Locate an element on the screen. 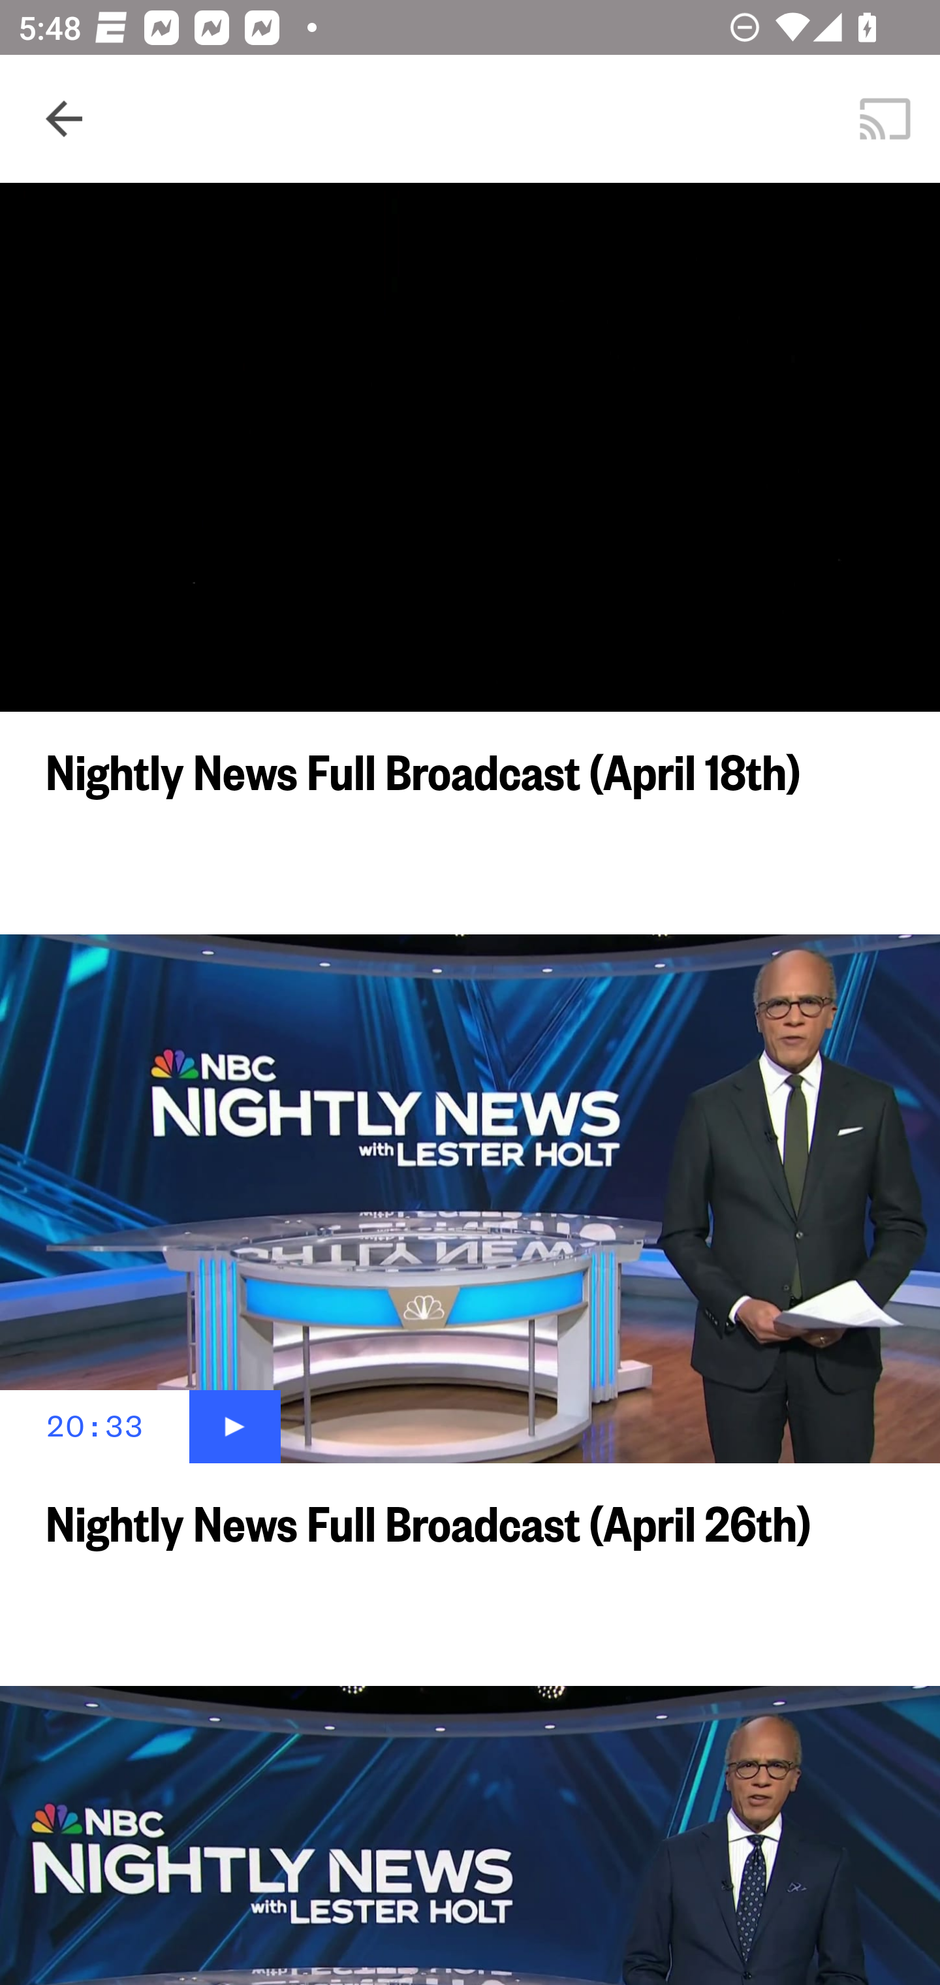 Image resolution: width=940 pixels, height=1985 pixels. Navigate up is located at coordinates (64, 119).